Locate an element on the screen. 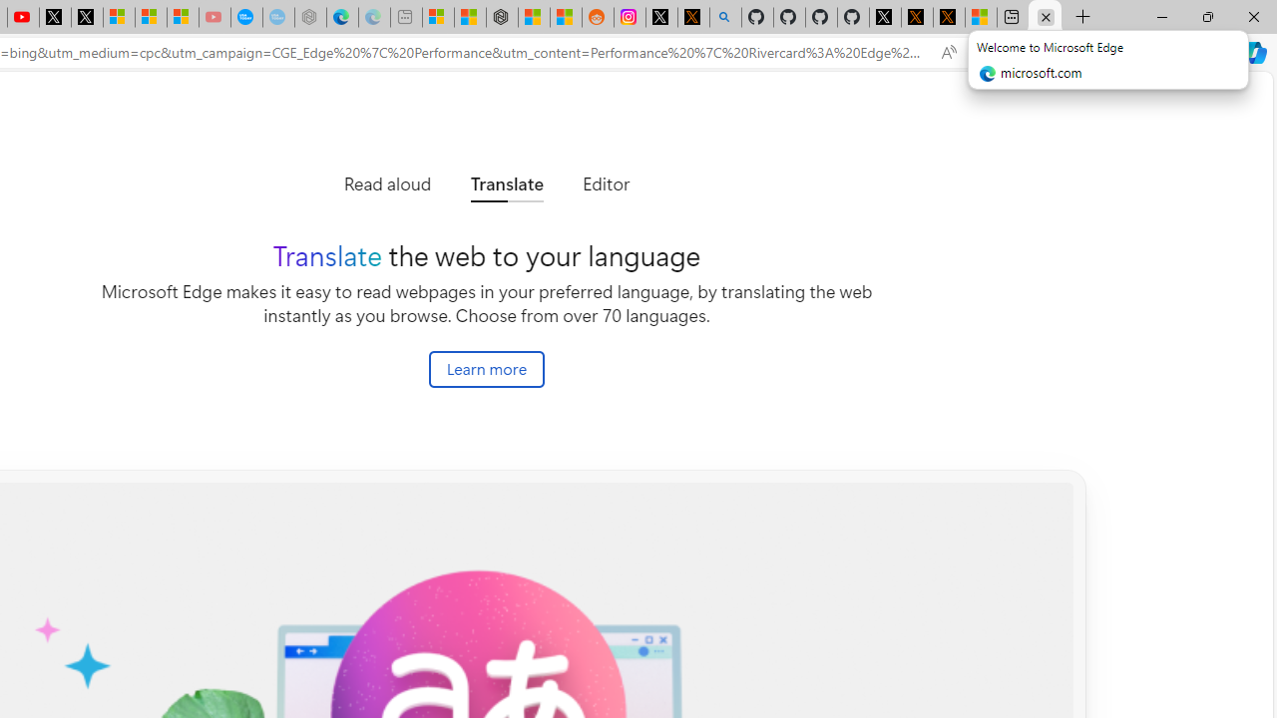  help.x.com | 524: A timeout occurred is located at coordinates (692, 18).